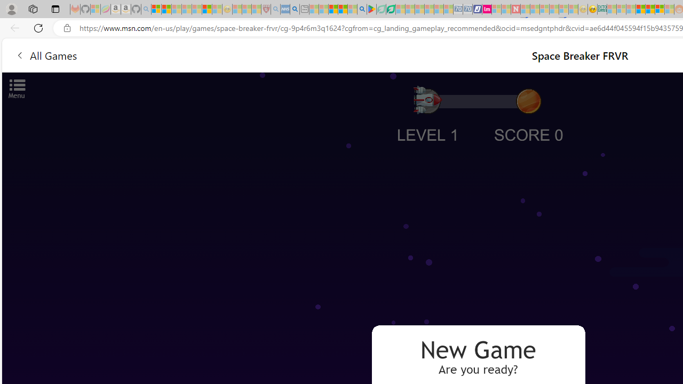 The height and width of the screenshot is (384, 683). What do you see at coordinates (515, 10) in the screenshot?
I see `Latest Politics News & Archive | Newsweek.com - Sleeping` at bounding box center [515, 10].